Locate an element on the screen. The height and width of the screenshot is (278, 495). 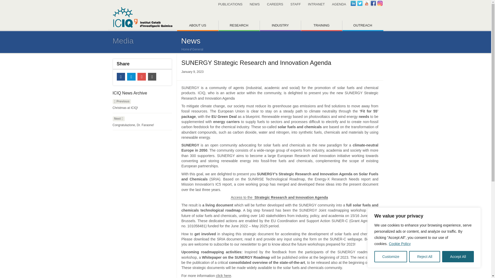
AGENDA is located at coordinates (339, 4).